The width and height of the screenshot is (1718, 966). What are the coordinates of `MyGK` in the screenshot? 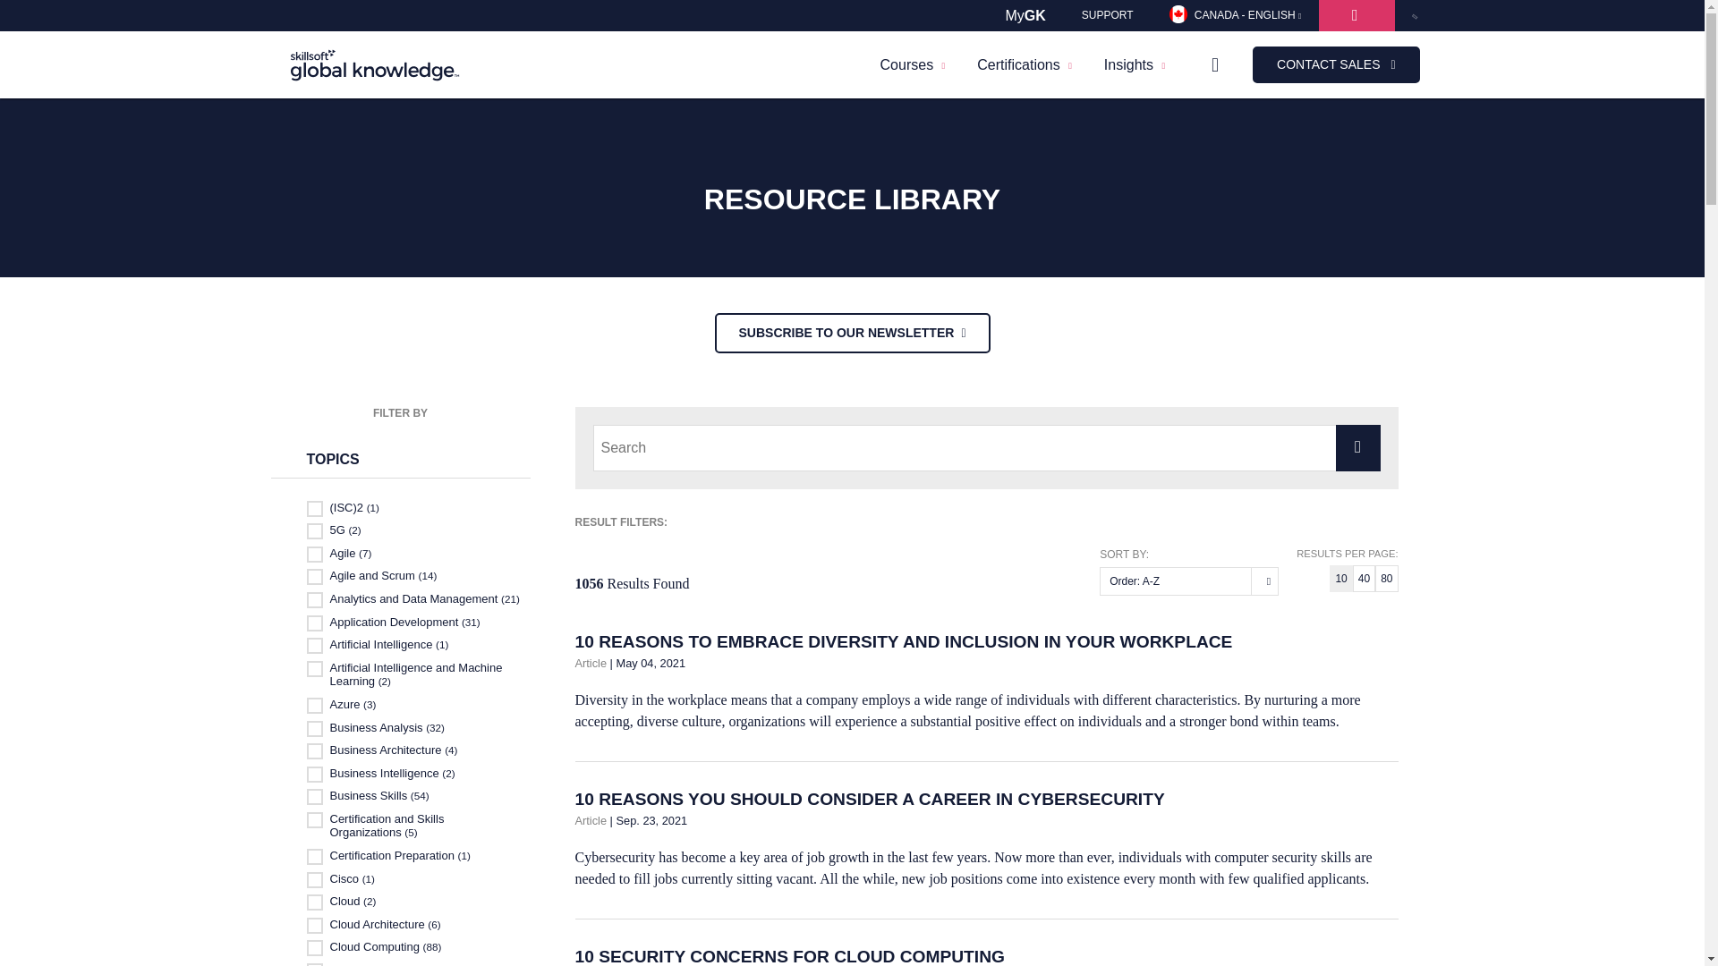 It's located at (1025, 15).